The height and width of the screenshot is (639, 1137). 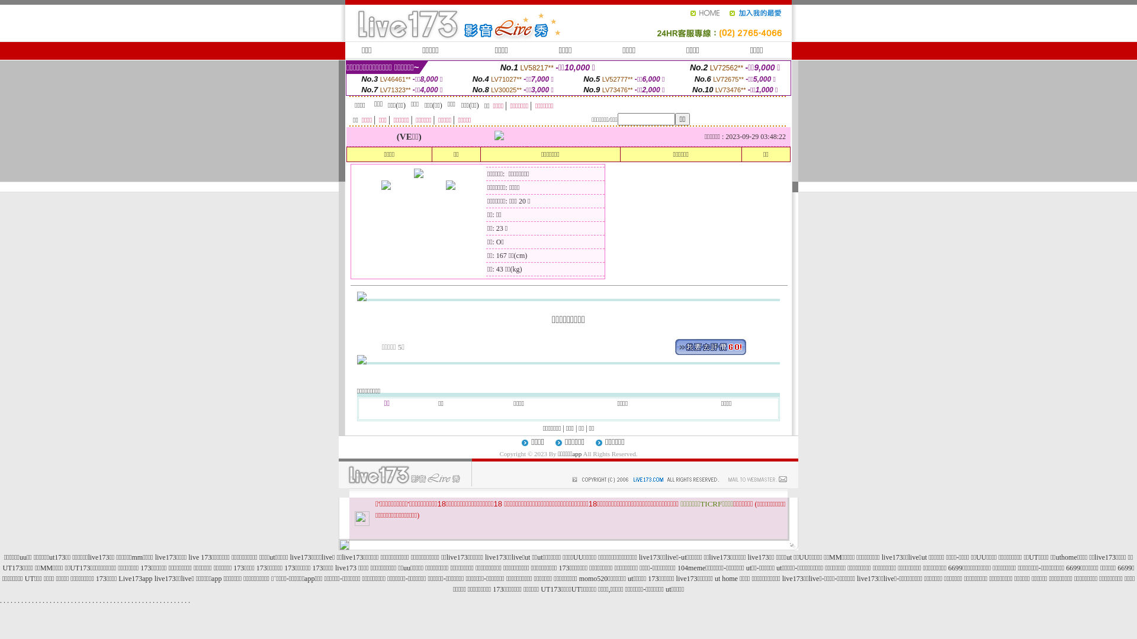 What do you see at coordinates (83, 601) in the screenshot?
I see `.` at bounding box center [83, 601].